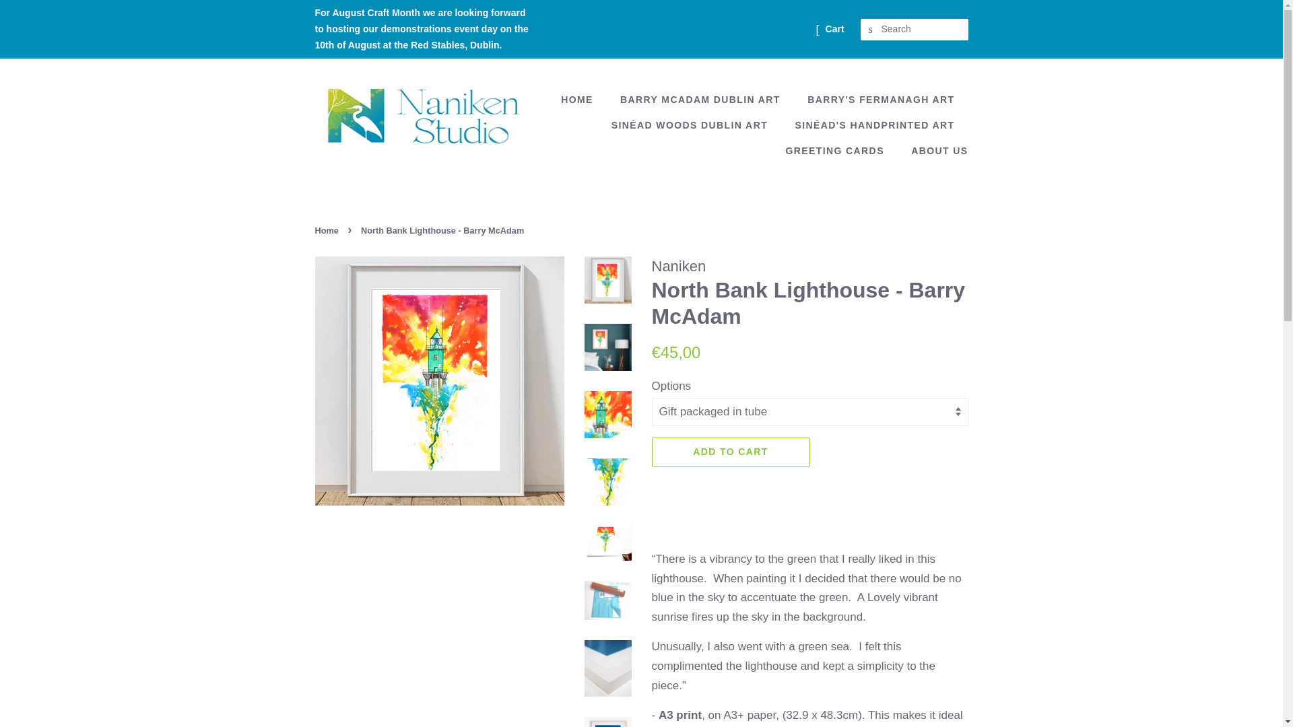  I want to click on ABOUT US, so click(934, 151).